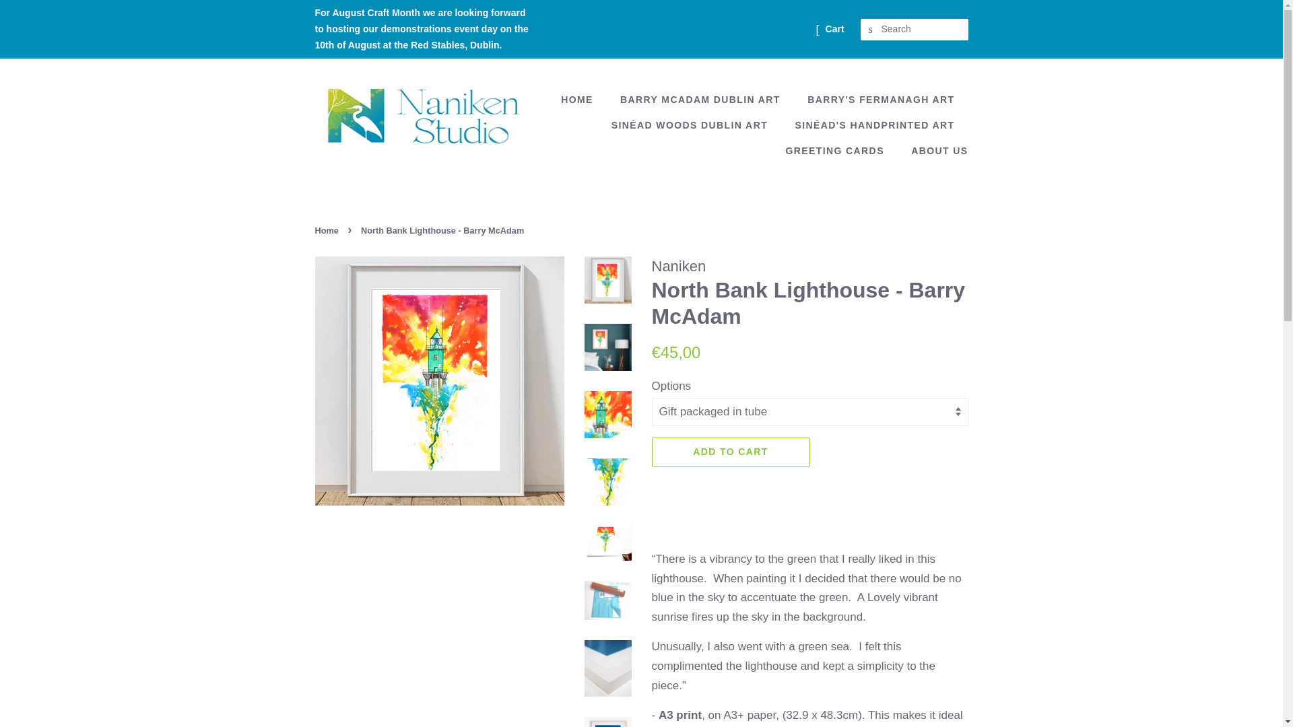  I want to click on ABOUT US, so click(934, 151).